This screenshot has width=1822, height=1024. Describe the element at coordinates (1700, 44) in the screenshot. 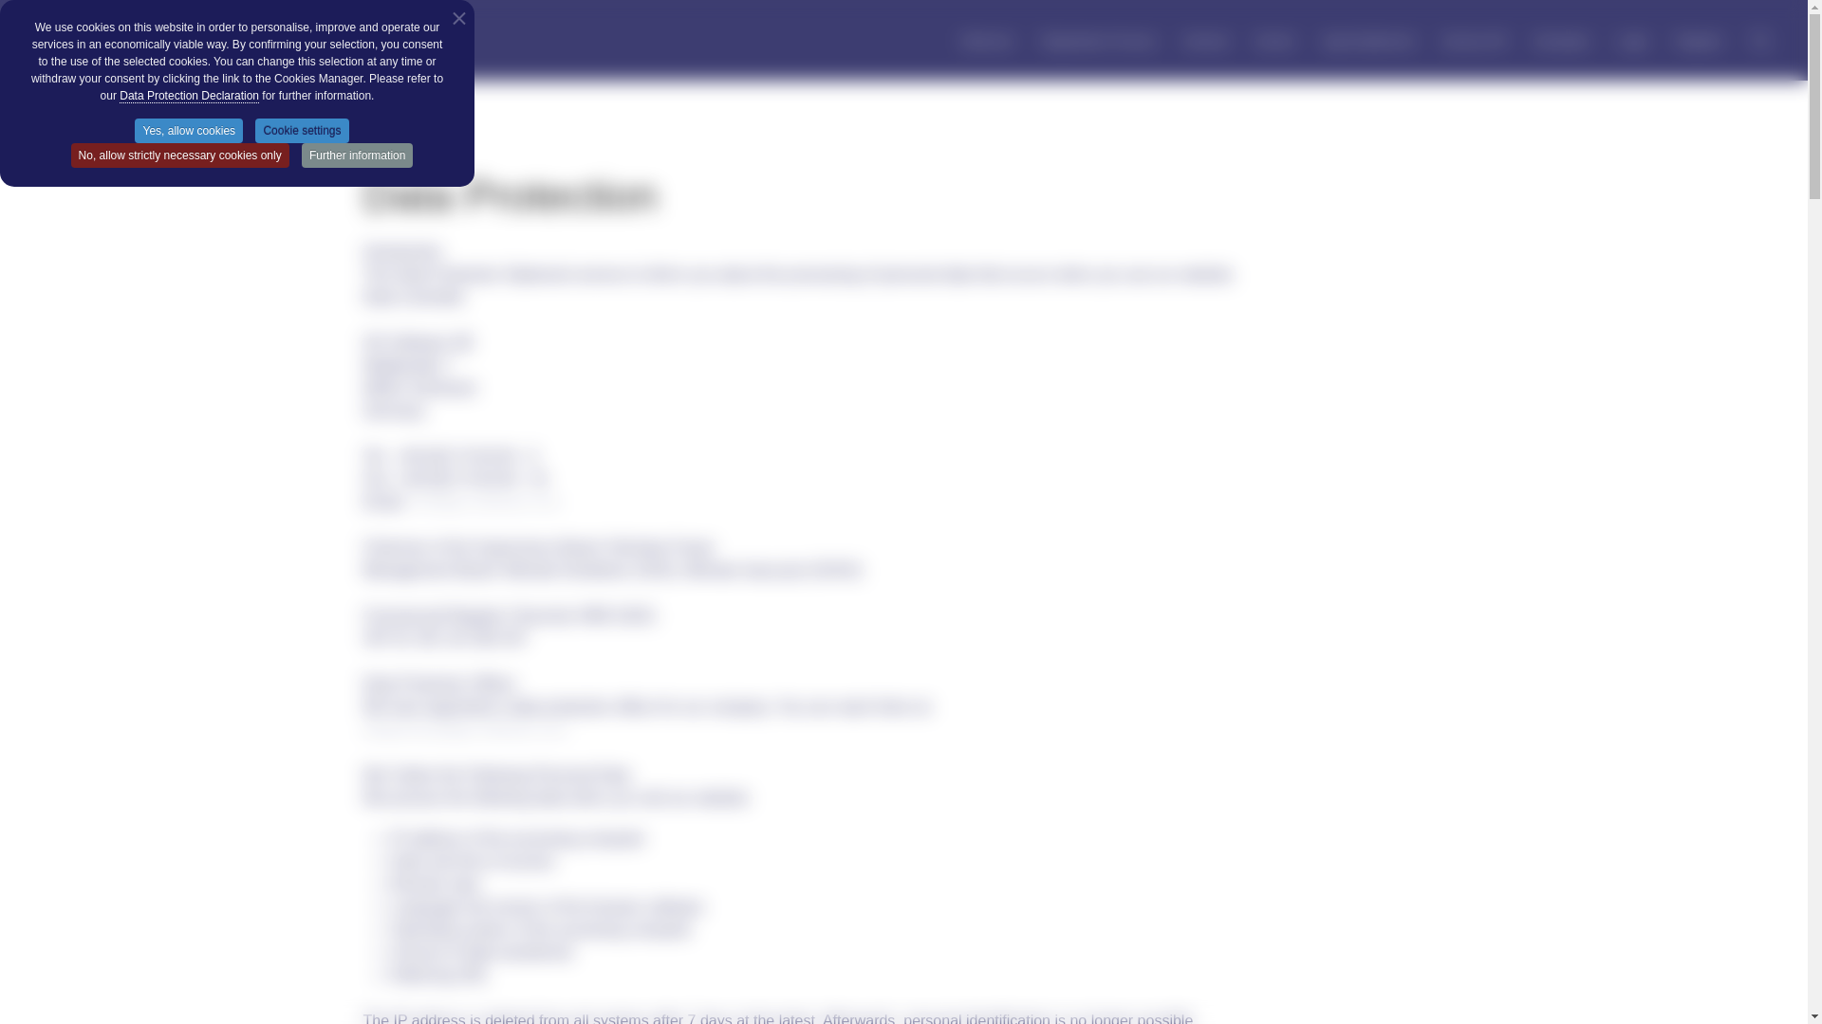

I see `Register` at that location.